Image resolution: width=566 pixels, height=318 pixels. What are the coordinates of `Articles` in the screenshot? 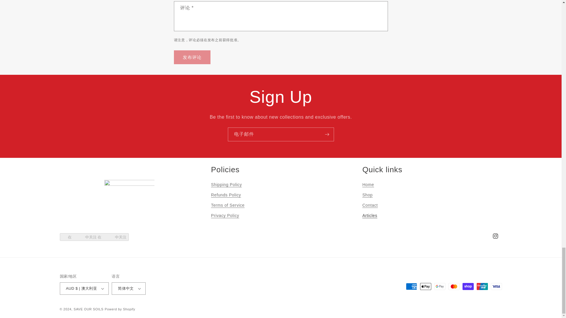 It's located at (370, 216).